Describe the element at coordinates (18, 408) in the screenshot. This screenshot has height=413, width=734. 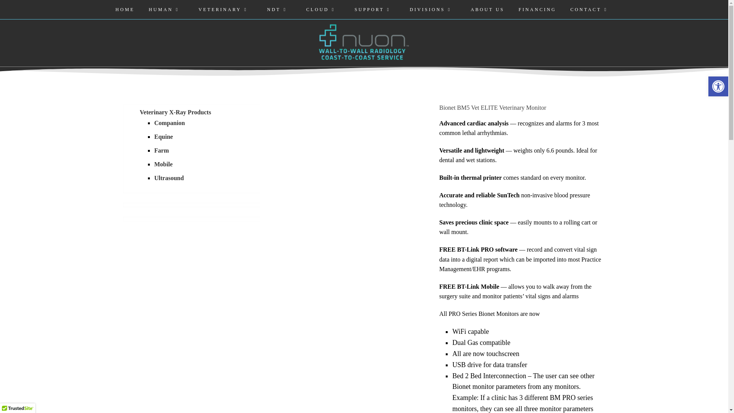
I see `TrustedSite Certified` at that location.